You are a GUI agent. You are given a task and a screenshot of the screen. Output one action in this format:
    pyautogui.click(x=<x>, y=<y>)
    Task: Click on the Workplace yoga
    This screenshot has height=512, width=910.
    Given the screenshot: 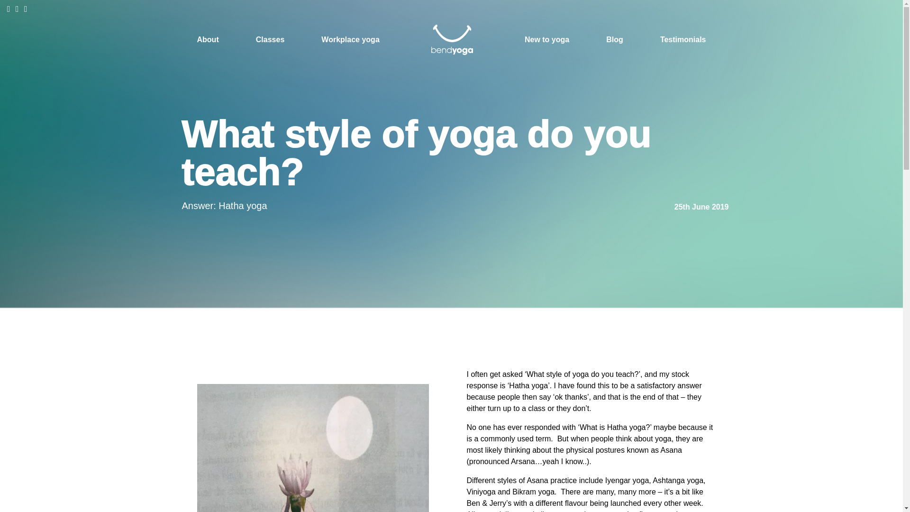 What is the action you would take?
    pyautogui.click(x=350, y=40)
    